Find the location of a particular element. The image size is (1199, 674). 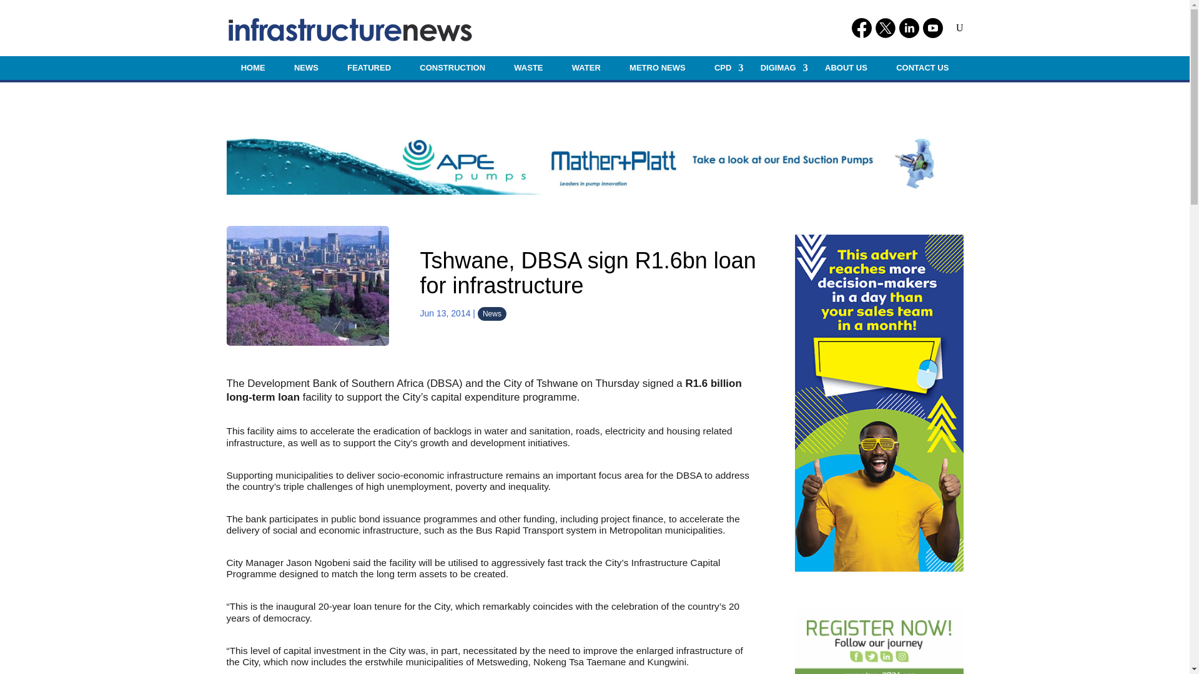

HOME is located at coordinates (252, 67).